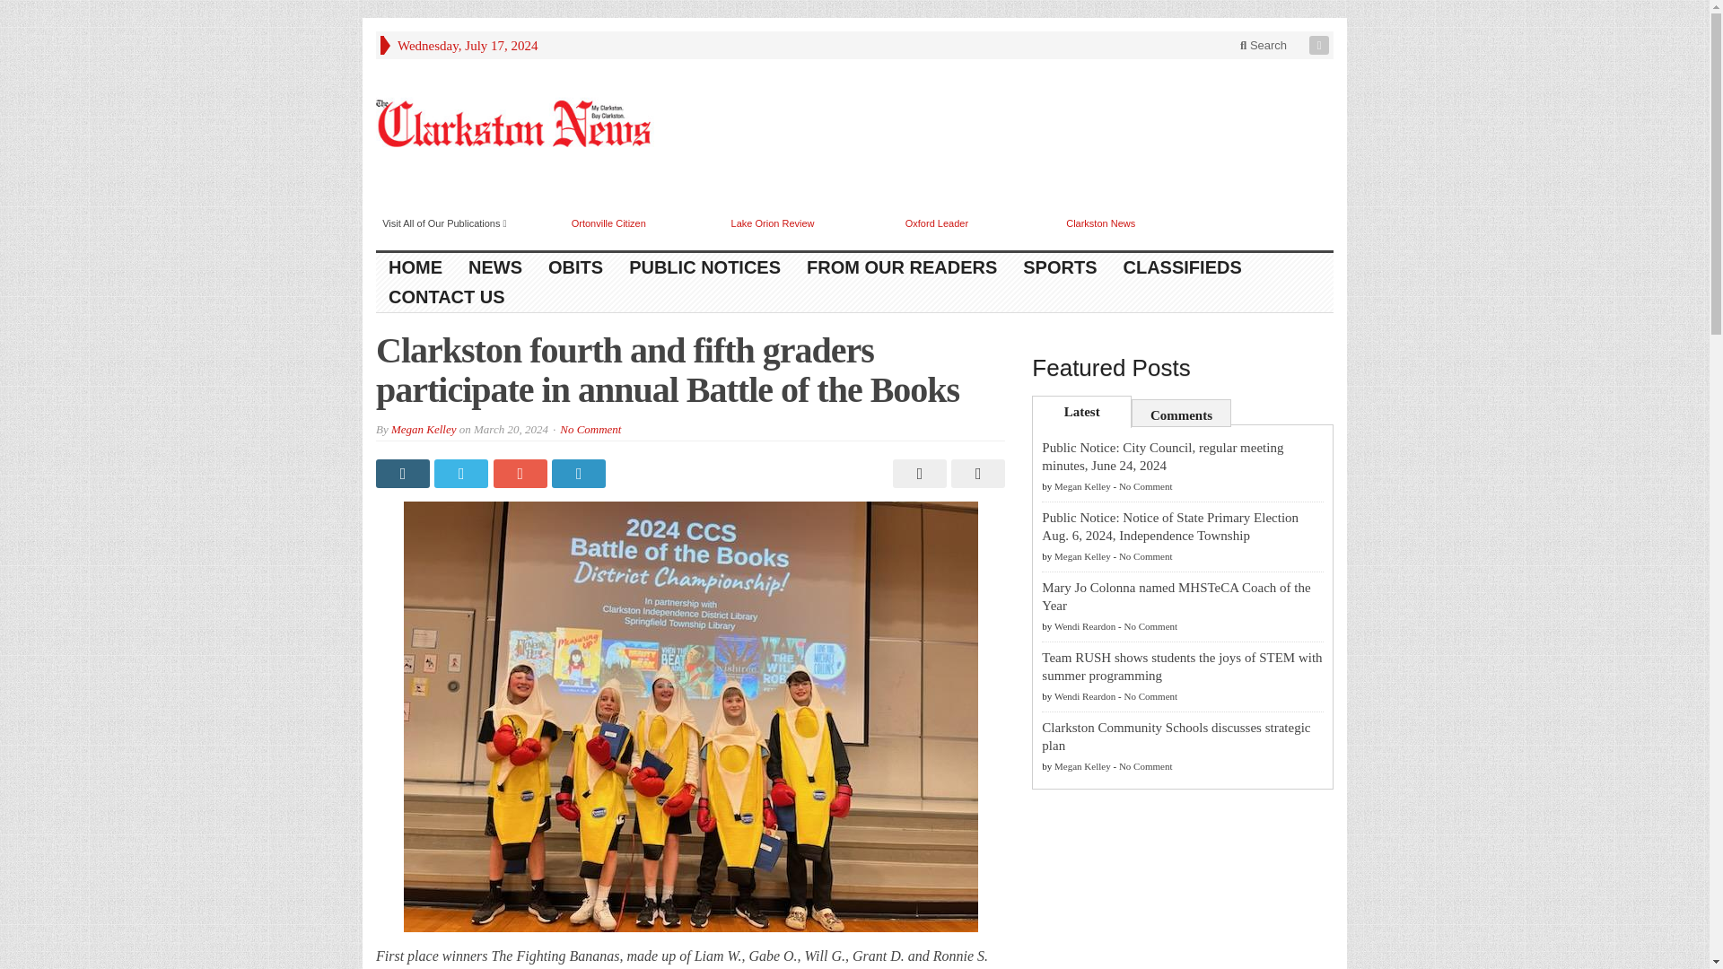 The image size is (1723, 969). What do you see at coordinates (424, 429) in the screenshot?
I see `Megan Kelley` at bounding box center [424, 429].